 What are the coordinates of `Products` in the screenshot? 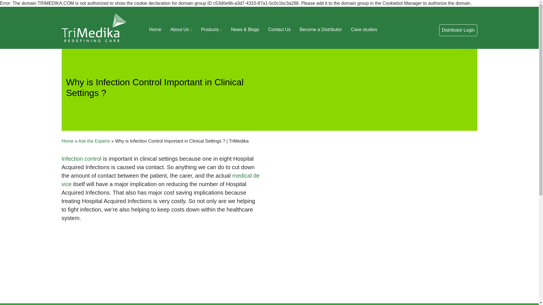 It's located at (212, 31).